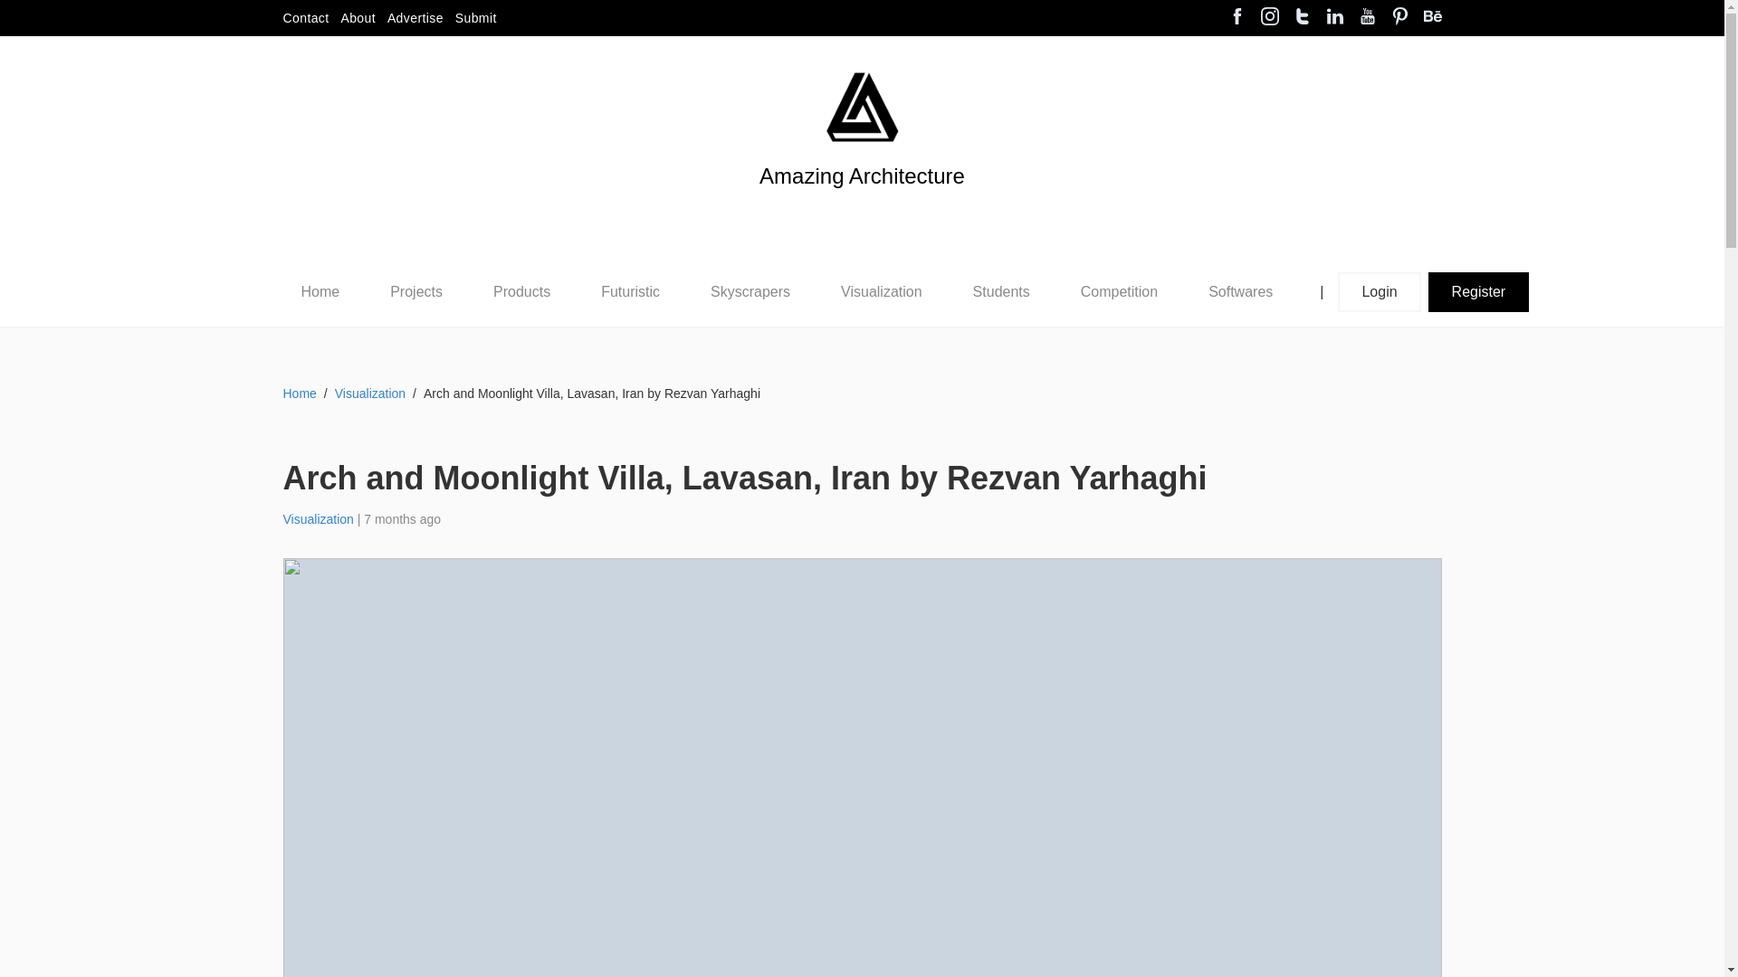 The image size is (1738, 977). I want to click on Advertisement page, so click(415, 18).